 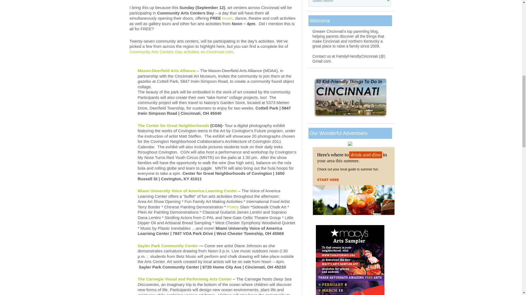 What do you see at coordinates (187, 191) in the screenshot?
I see `Miami University Voice of America Learning Center` at bounding box center [187, 191].